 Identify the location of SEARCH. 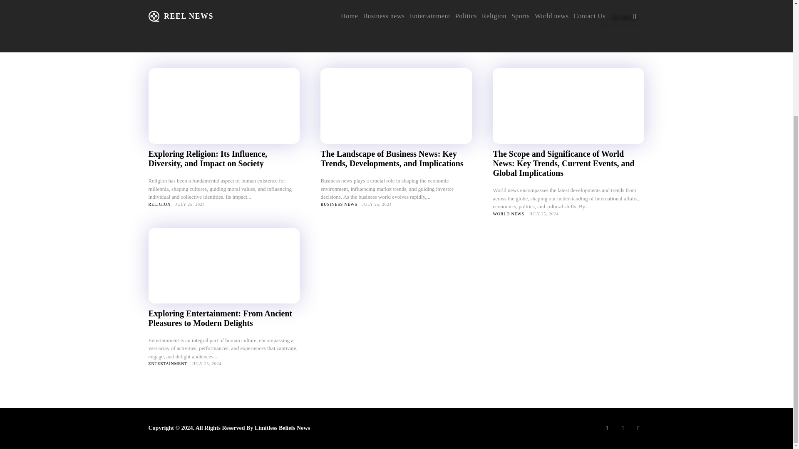
(623, 17).